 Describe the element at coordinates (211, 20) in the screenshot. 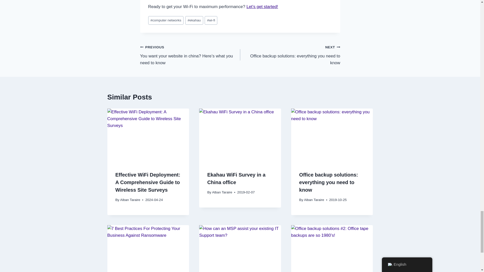

I see `wi-fi` at that location.